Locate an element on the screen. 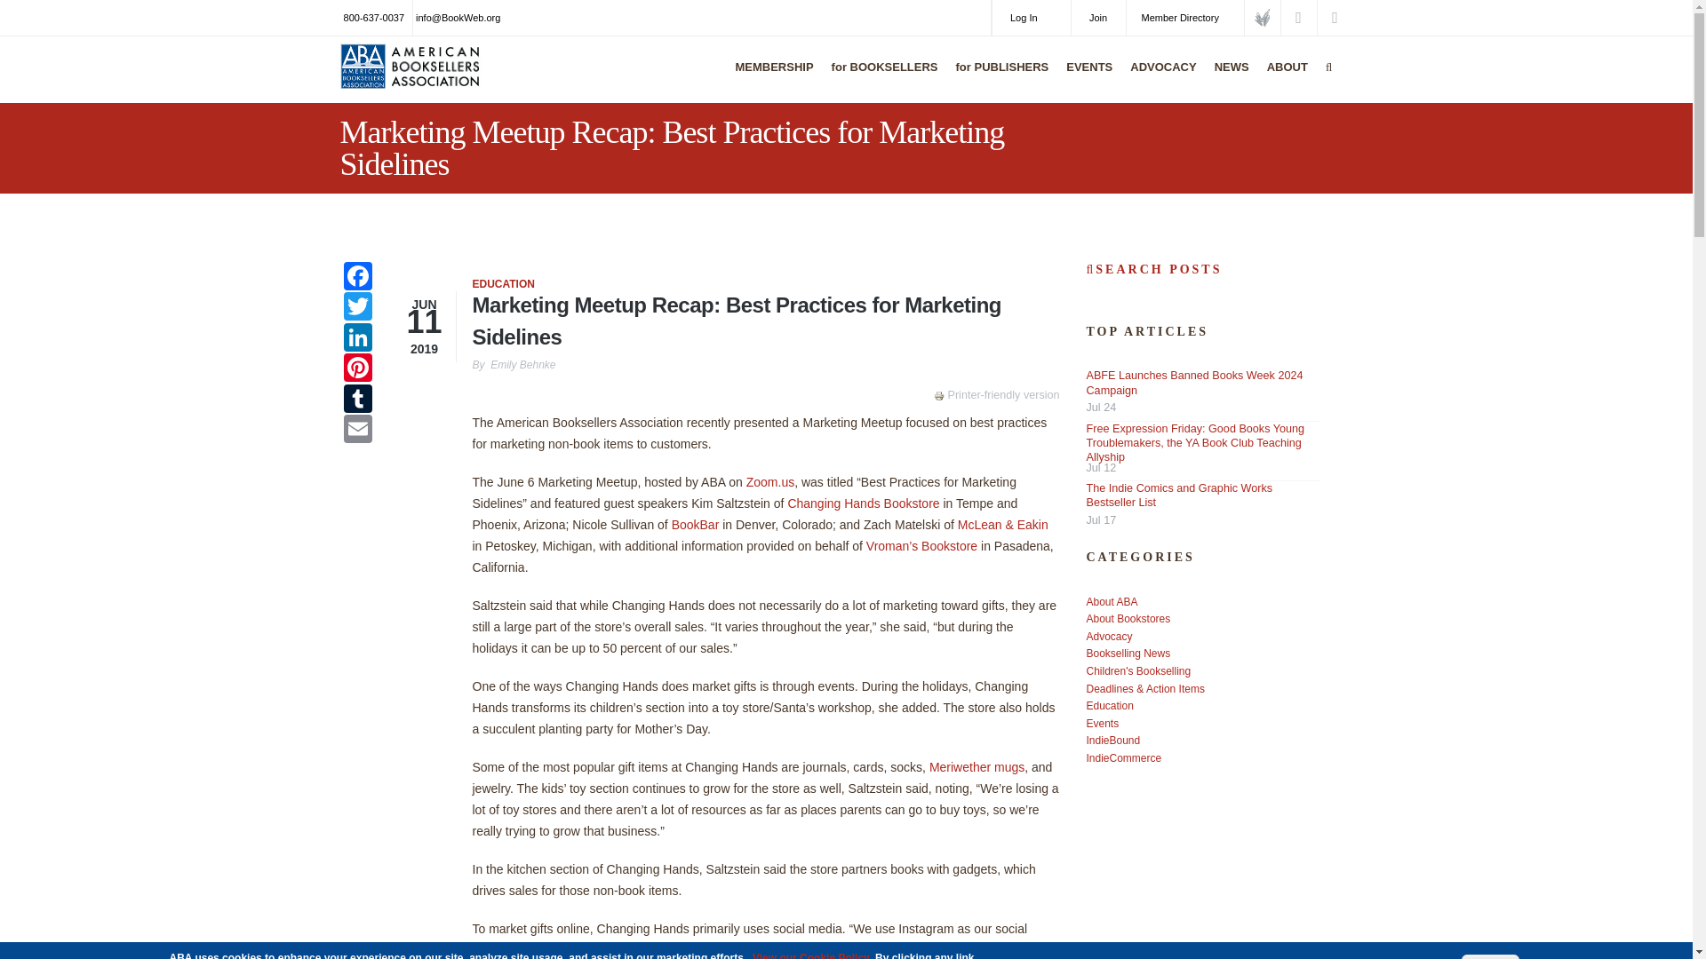 This screenshot has height=959, width=1706. Member Directory is located at coordinates (1184, 18).